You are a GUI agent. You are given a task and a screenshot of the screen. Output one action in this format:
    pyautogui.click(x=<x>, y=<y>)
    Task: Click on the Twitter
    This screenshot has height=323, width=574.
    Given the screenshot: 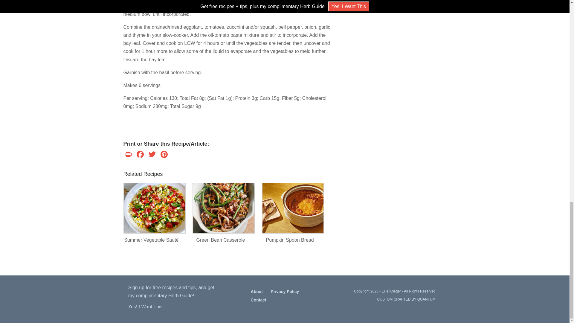 What is the action you would take?
    pyautogui.click(x=152, y=155)
    